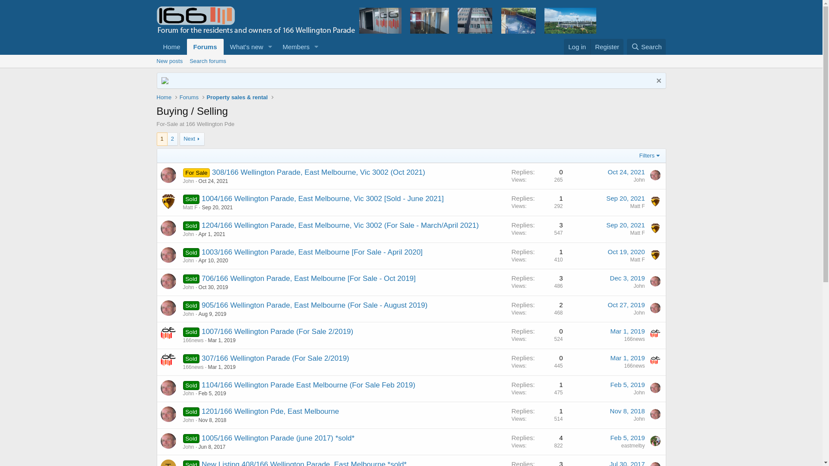 Image resolution: width=829 pixels, height=466 pixels. What do you see at coordinates (222, 340) in the screenshot?
I see `Mar 1, 2019` at bounding box center [222, 340].